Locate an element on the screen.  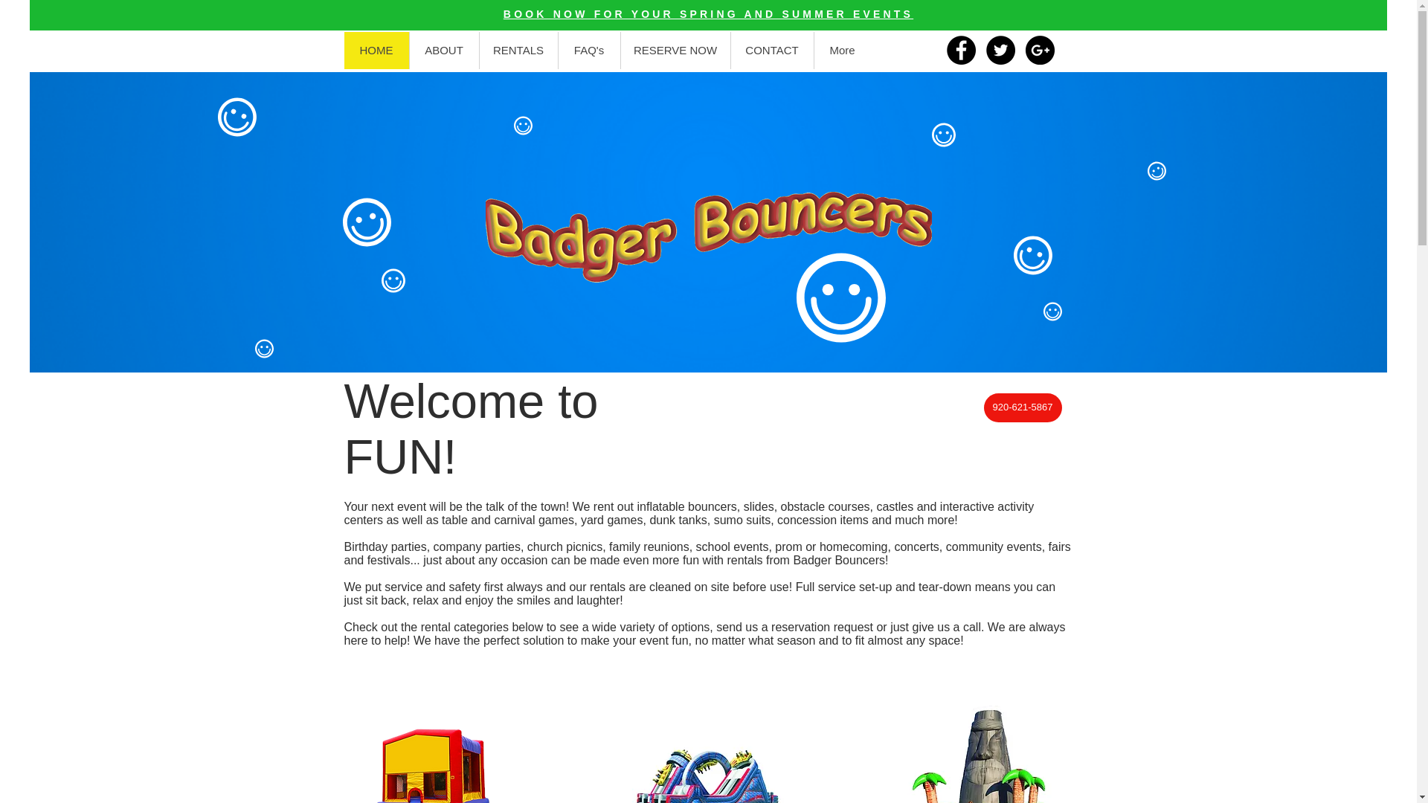
table and carnival games is located at coordinates (507, 520).